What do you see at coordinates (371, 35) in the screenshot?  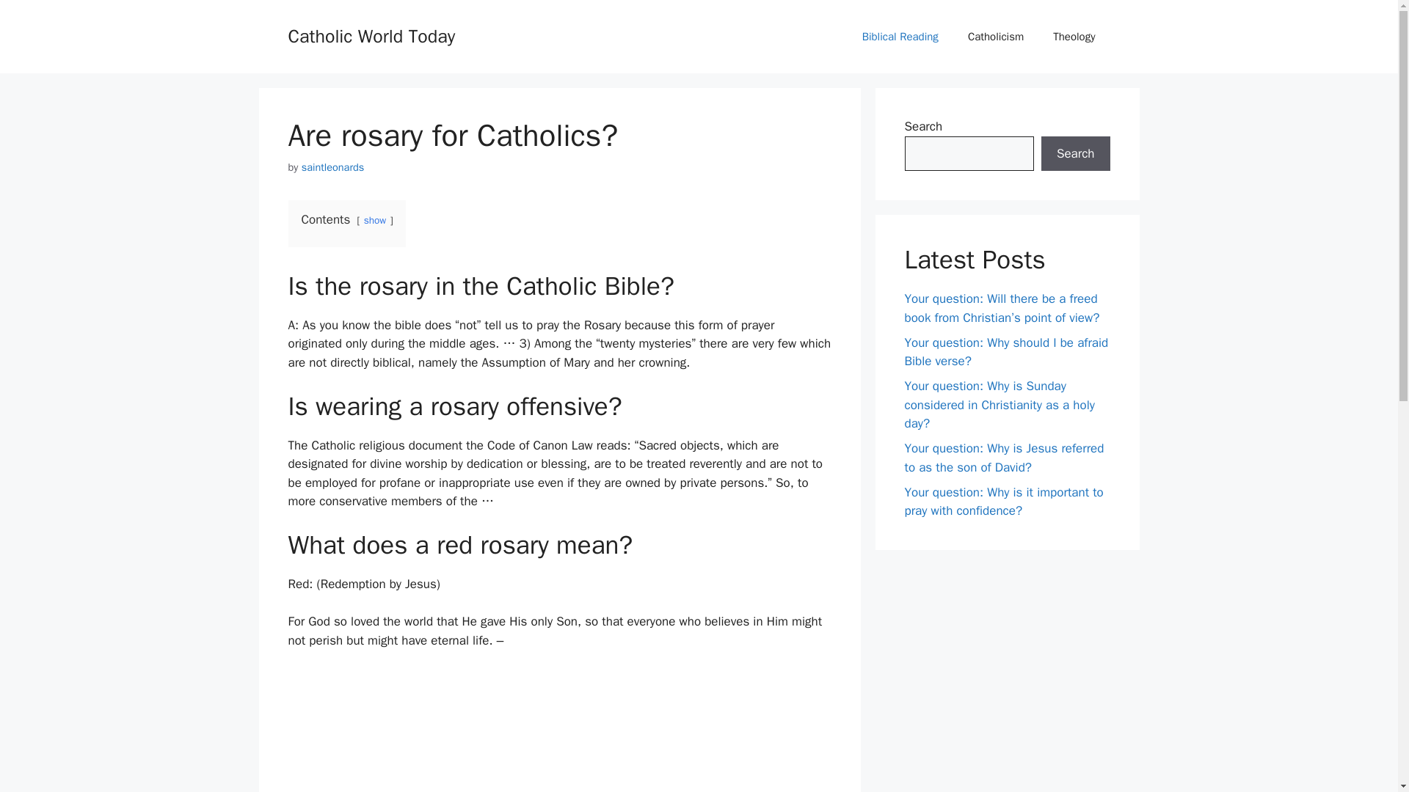 I see `Catholic World Today` at bounding box center [371, 35].